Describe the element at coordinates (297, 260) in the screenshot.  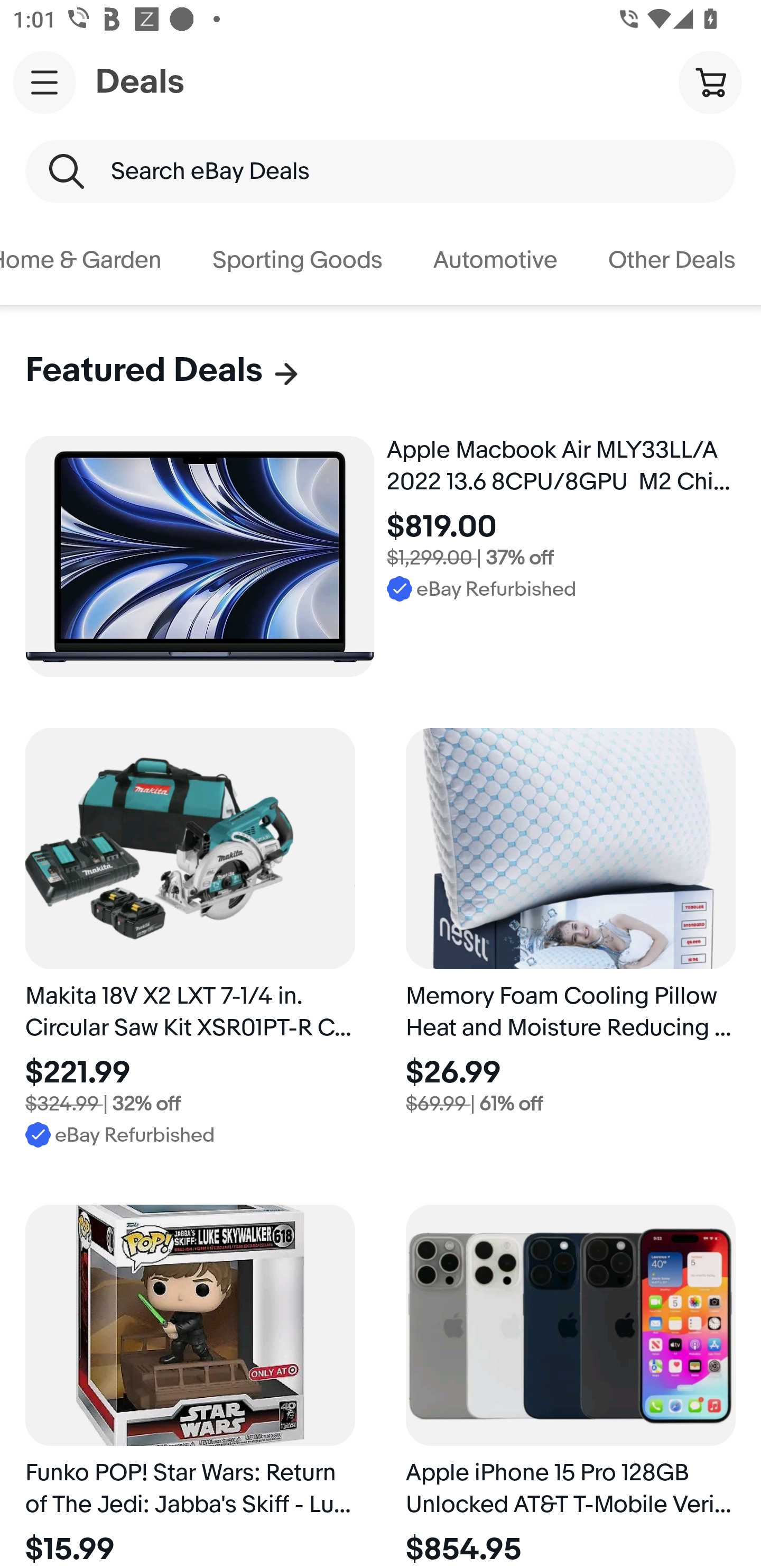
I see `Sporting Goods. Button. 5 of 7. Sporting Goods` at that location.